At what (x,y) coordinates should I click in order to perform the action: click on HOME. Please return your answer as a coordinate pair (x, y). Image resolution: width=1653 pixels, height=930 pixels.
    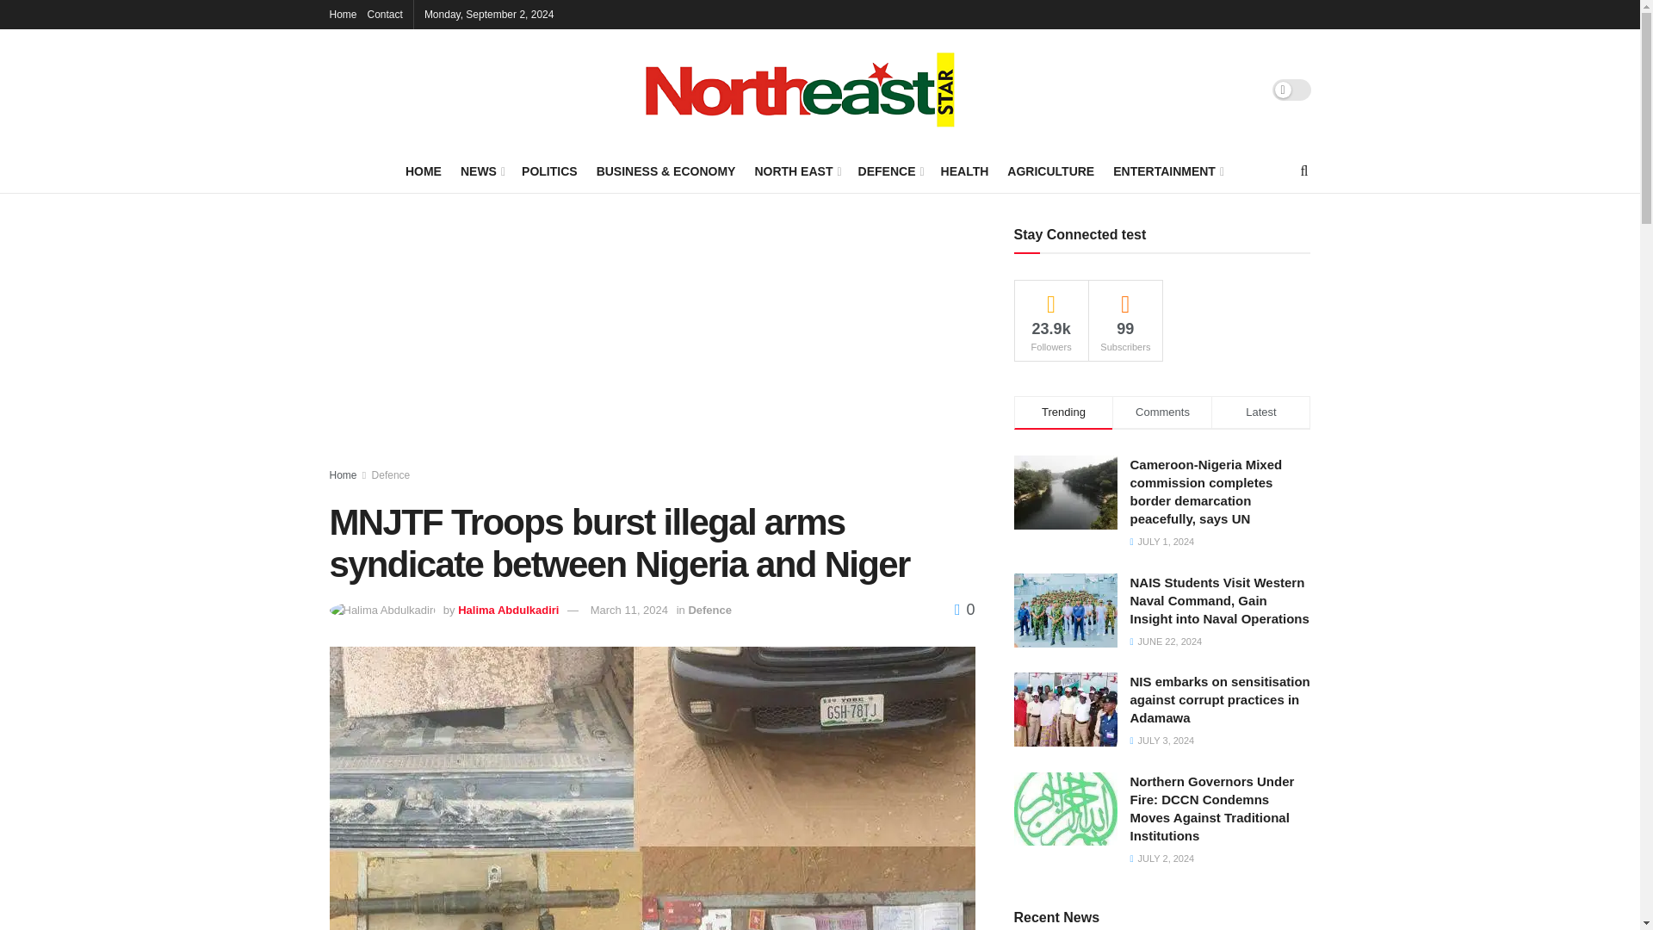
    Looking at the image, I should click on (423, 170).